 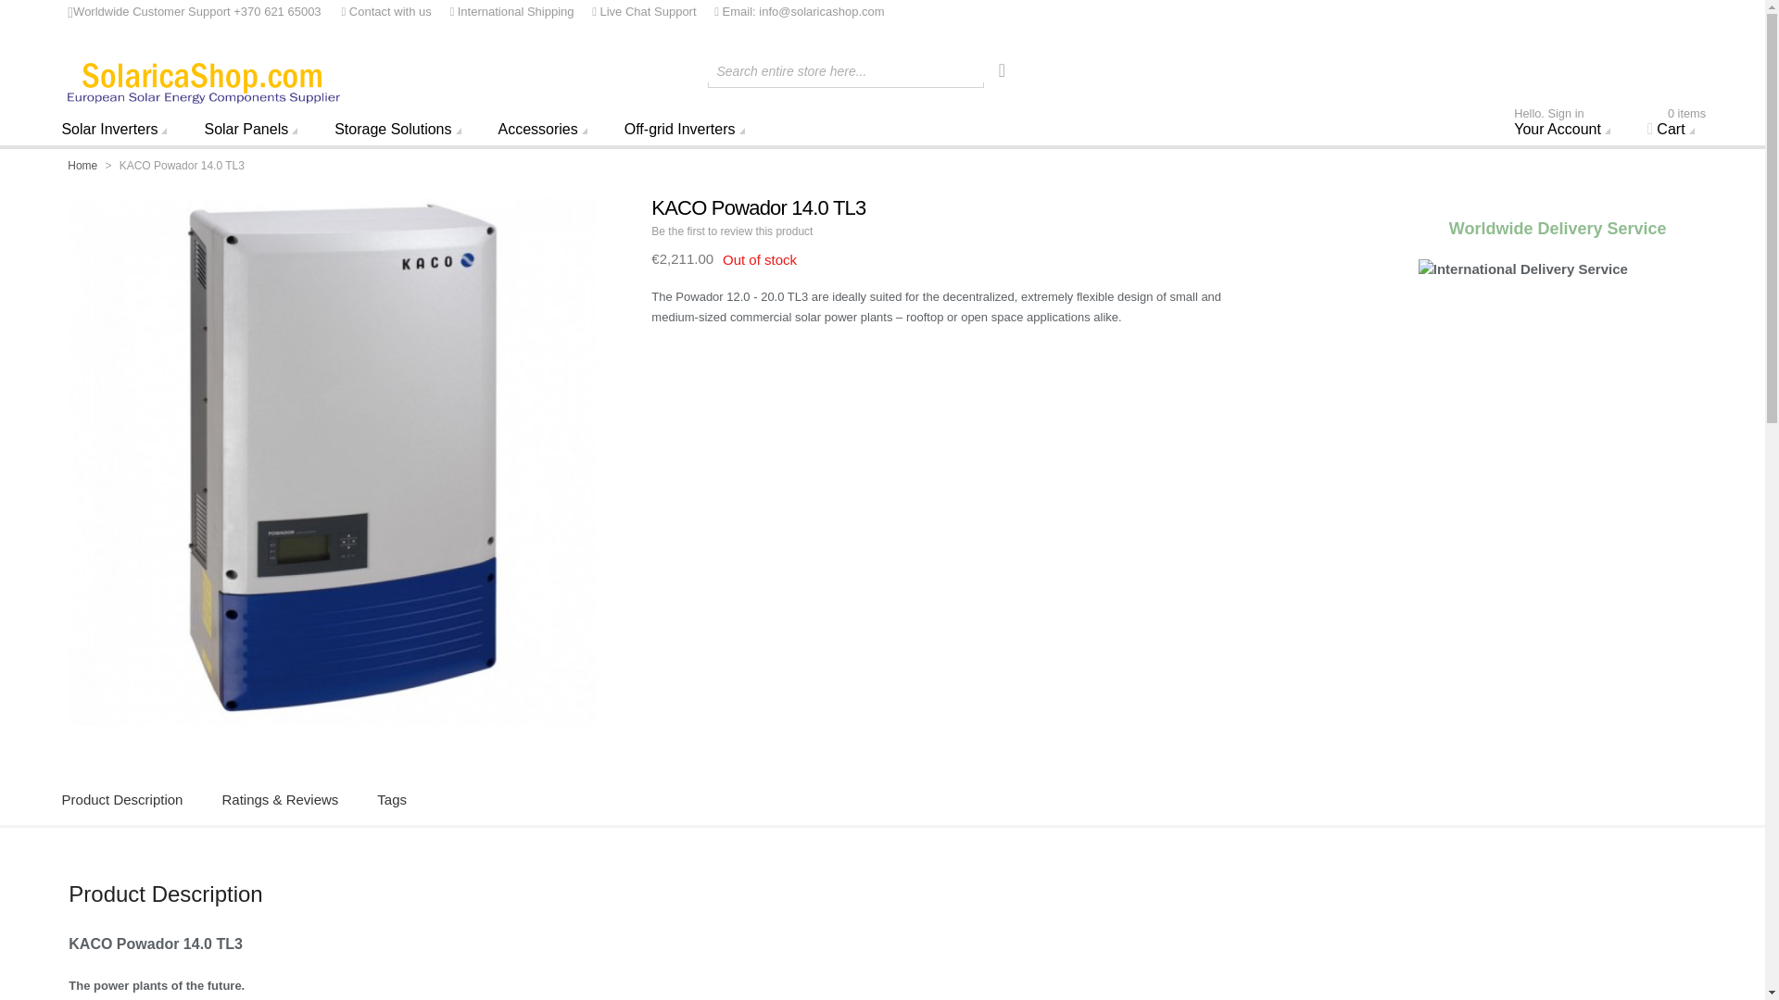 I want to click on Live Chat Support, so click(x=636, y=11).